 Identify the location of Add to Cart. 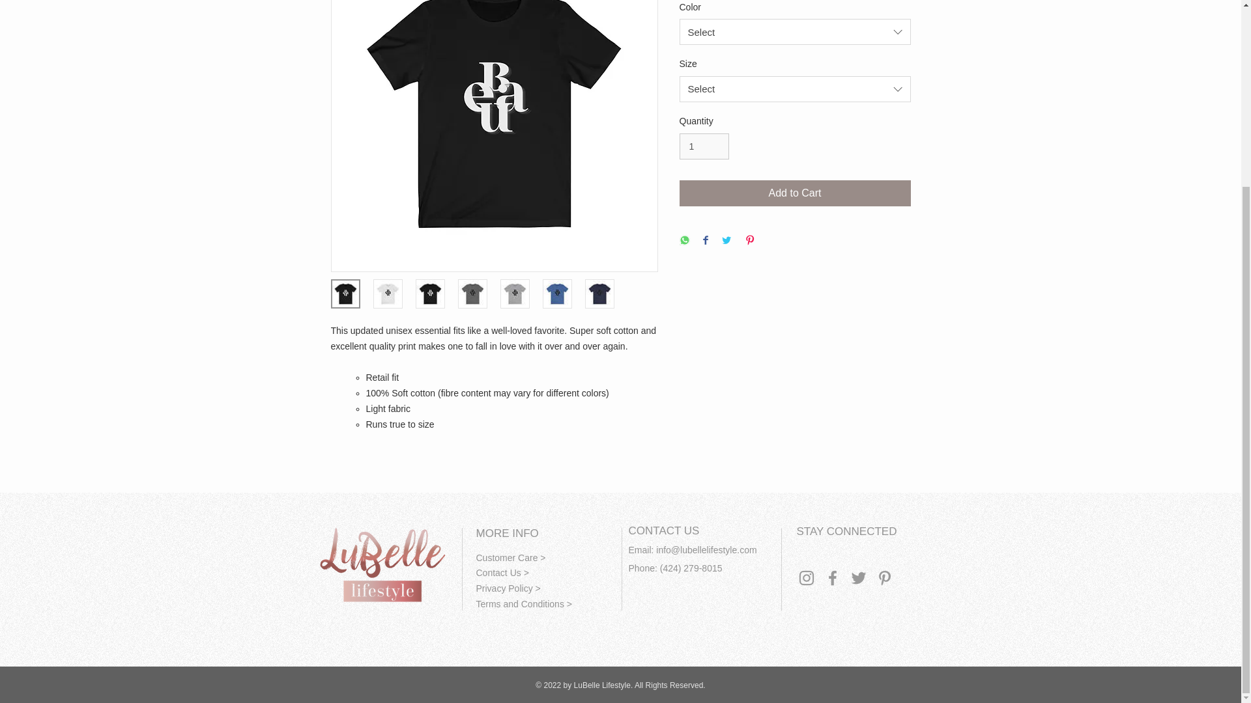
(795, 193).